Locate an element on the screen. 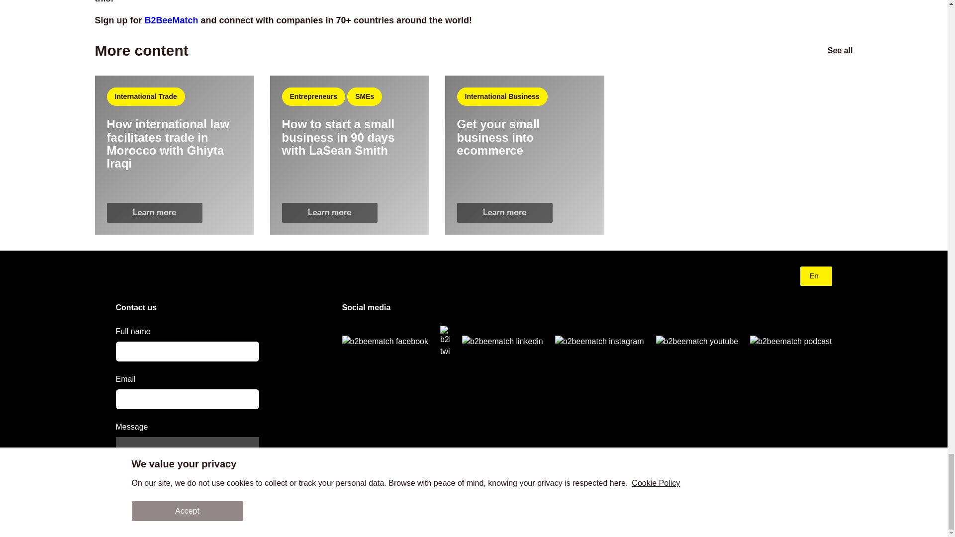 The image size is (955, 537). B2BeeMatch is located at coordinates (171, 20).